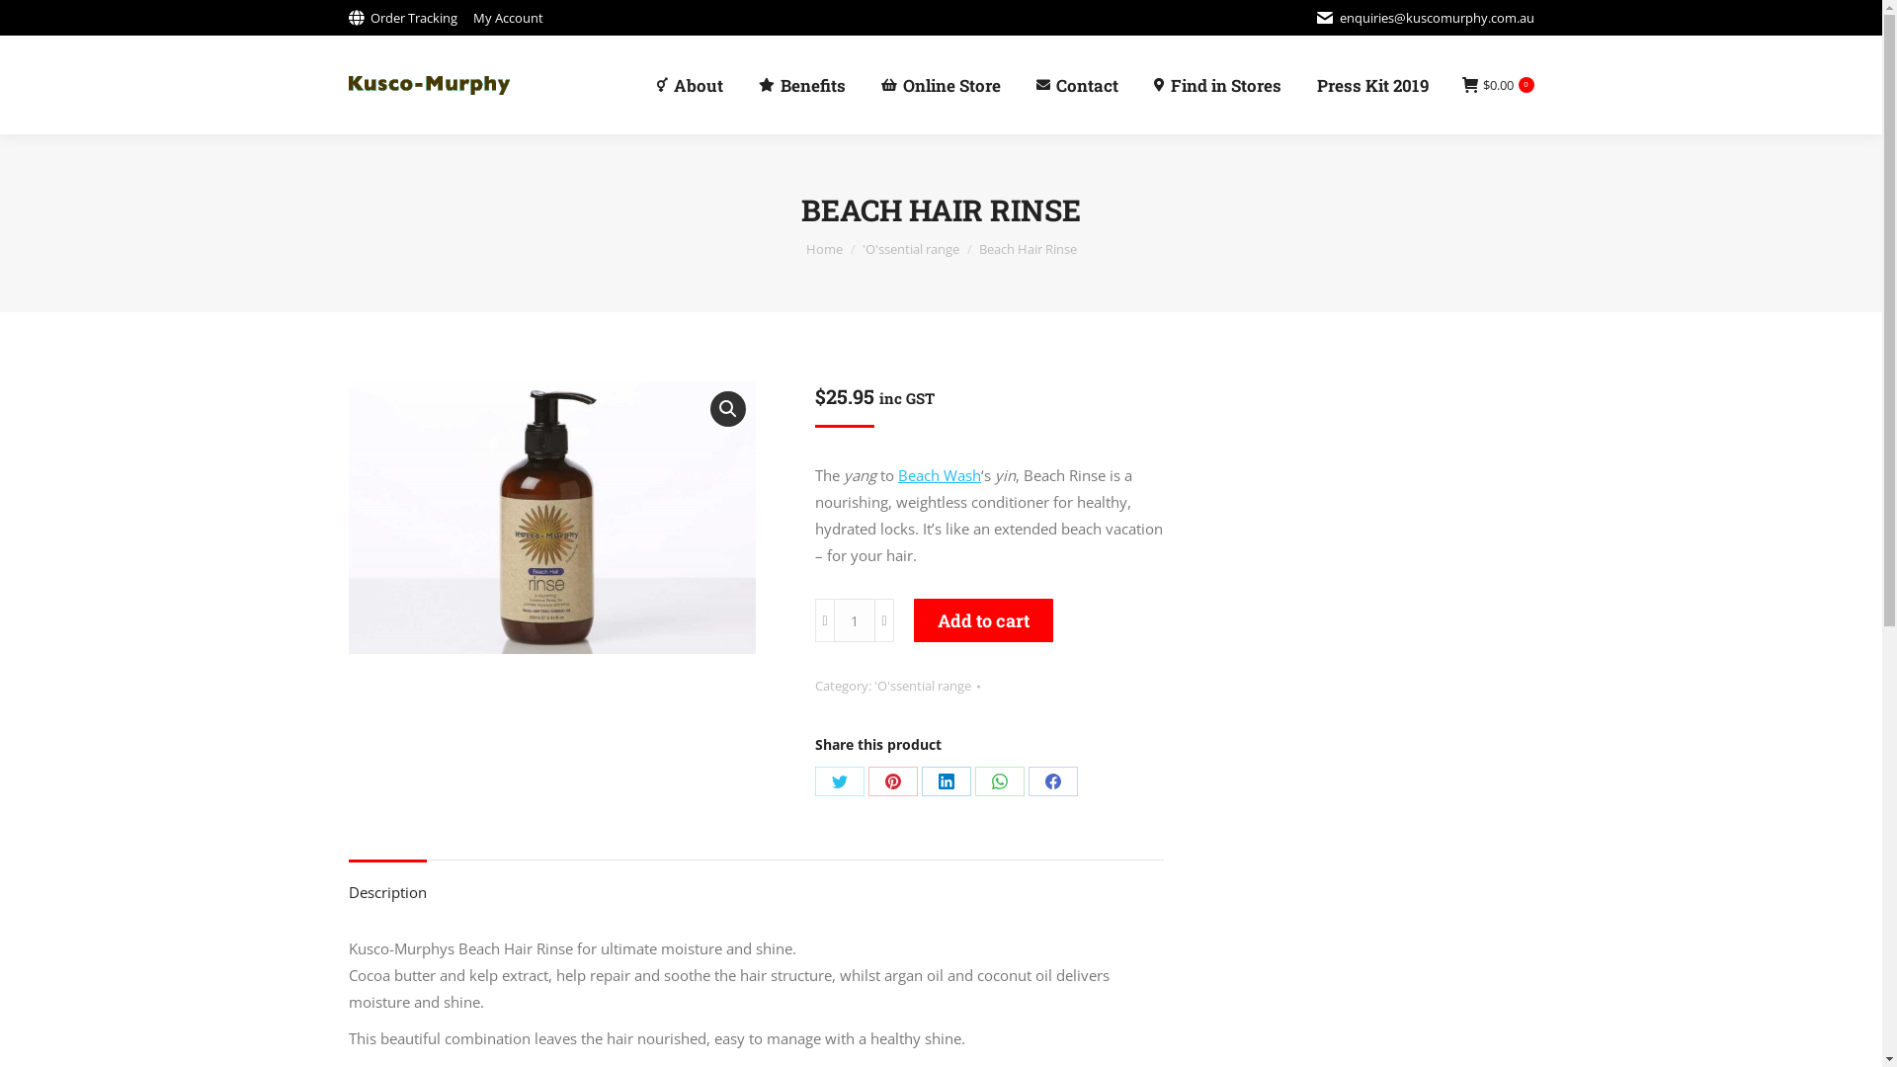 The height and width of the screenshot is (1067, 1897). Describe the element at coordinates (387, 892) in the screenshot. I see `Description` at that location.